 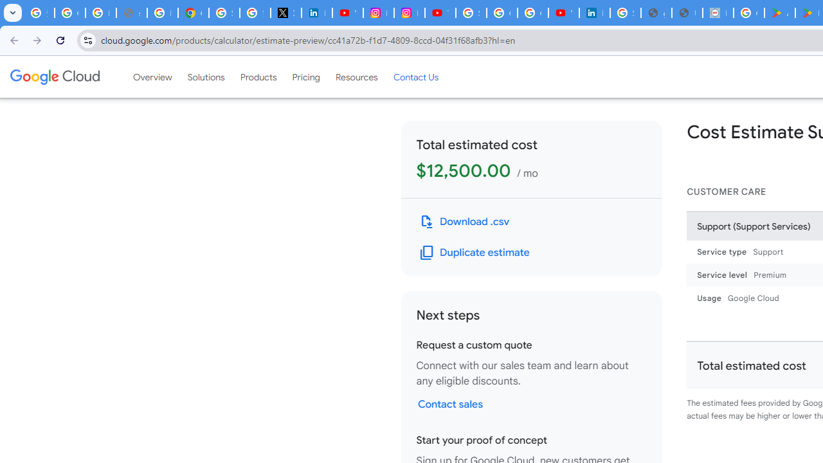 I want to click on LinkedIn Privacy Policy, so click(x=316, y=13).